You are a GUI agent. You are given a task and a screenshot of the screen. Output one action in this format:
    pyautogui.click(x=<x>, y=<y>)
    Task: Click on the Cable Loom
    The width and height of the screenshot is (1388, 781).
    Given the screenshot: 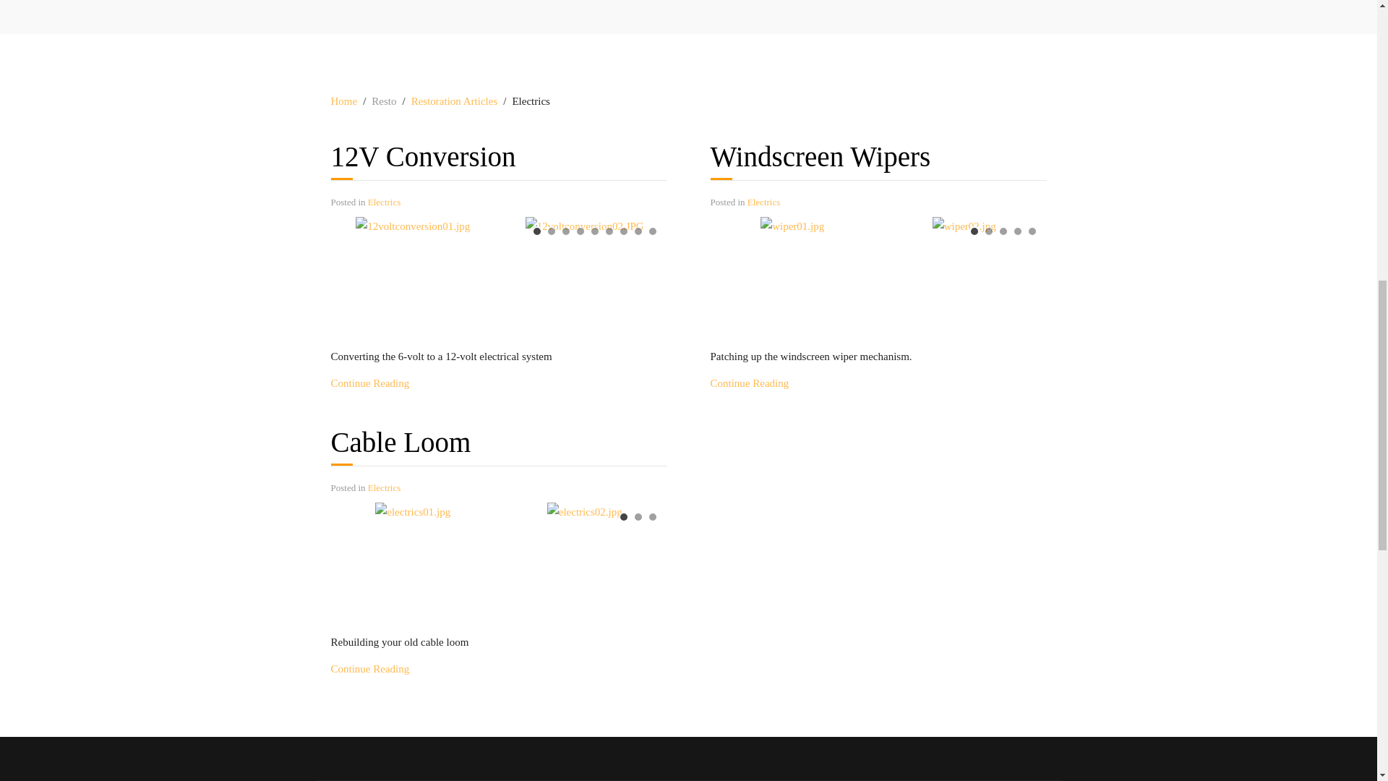 What is the action you would take?
    pyautogui.click(x=370, y=668)
    